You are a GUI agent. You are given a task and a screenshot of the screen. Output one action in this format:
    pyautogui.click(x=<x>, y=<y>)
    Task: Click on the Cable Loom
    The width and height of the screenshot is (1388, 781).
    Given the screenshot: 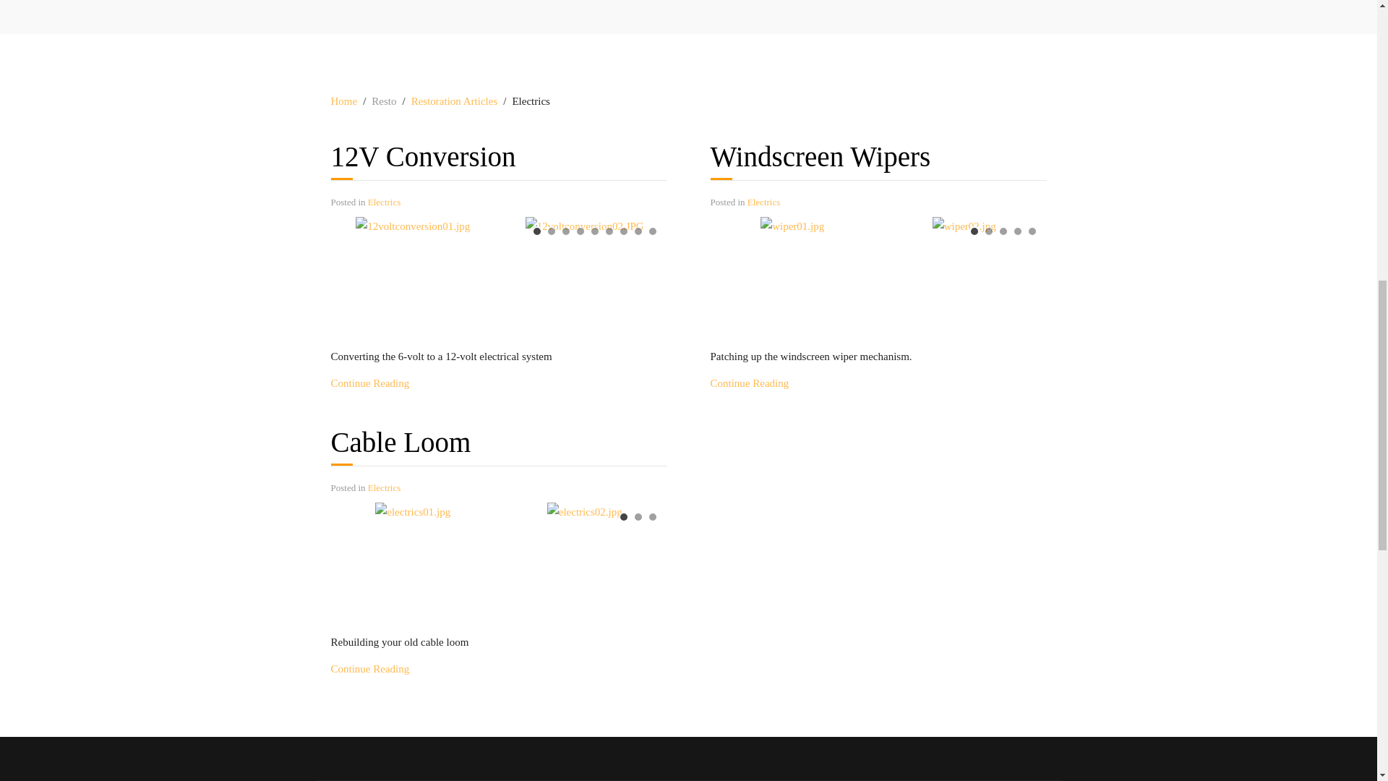 What is the action you would take?
    pyautogui.click(x=370, y=668)
    